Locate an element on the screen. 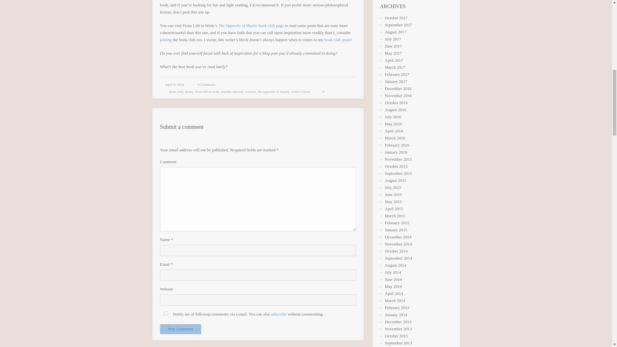 This screenshot has width=617, height=347. subscribe is located at coordinates (279, 314).